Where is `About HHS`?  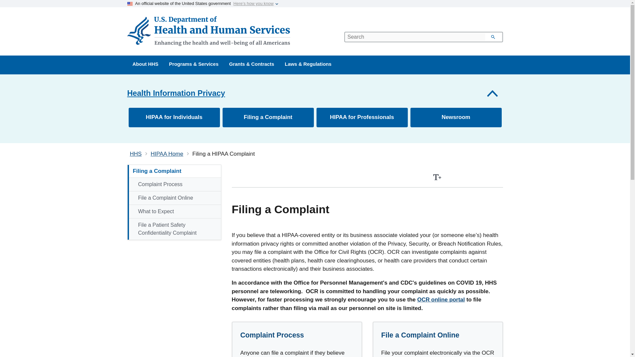 About HHS is located at coordinates (146, 65).